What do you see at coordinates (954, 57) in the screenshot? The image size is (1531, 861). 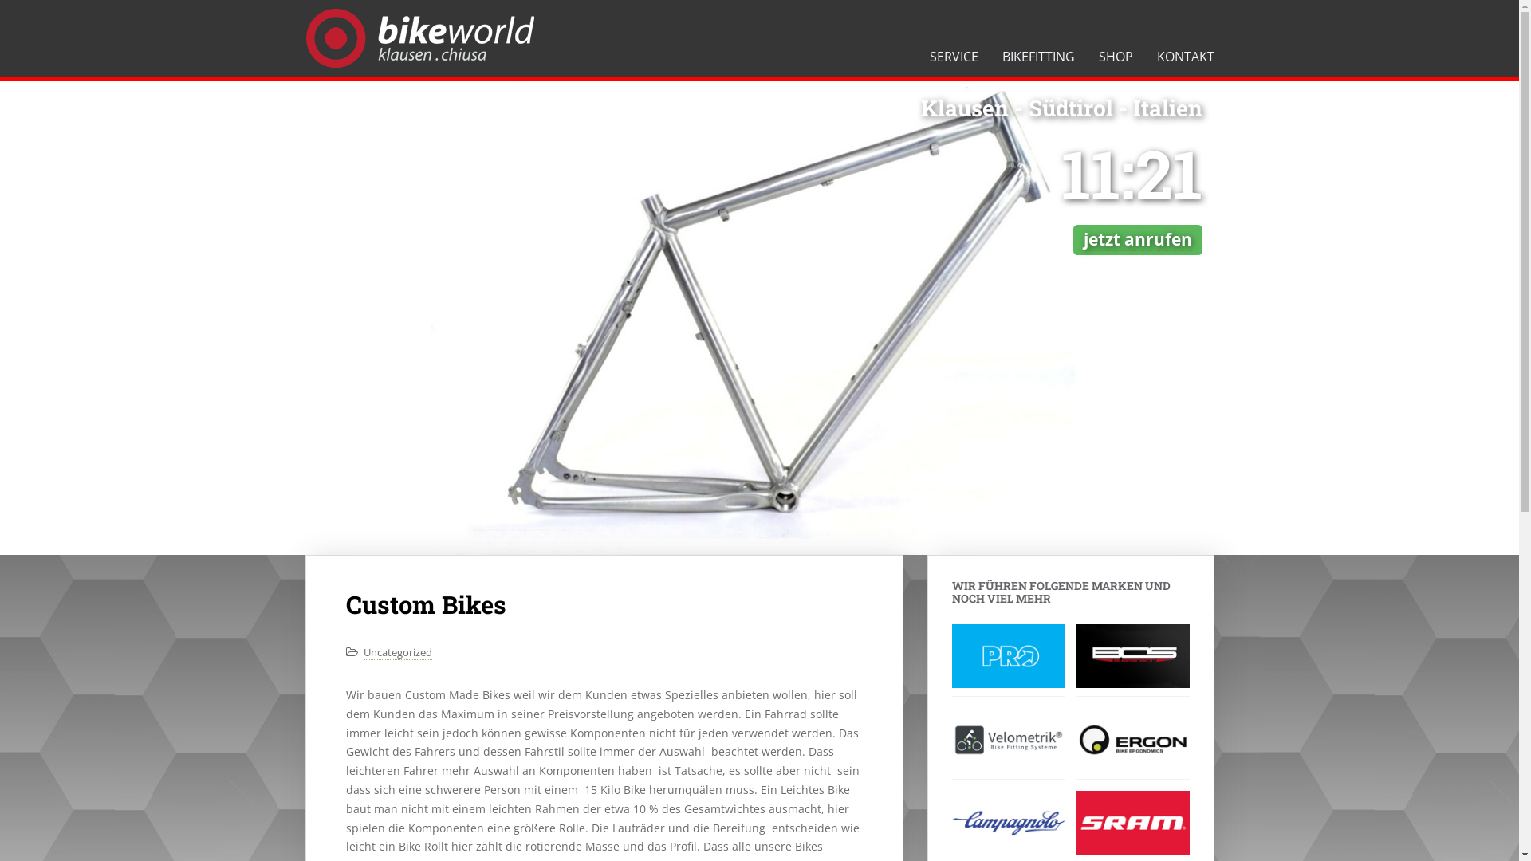 I see `SERVICE` at bounding box center [954, 57].